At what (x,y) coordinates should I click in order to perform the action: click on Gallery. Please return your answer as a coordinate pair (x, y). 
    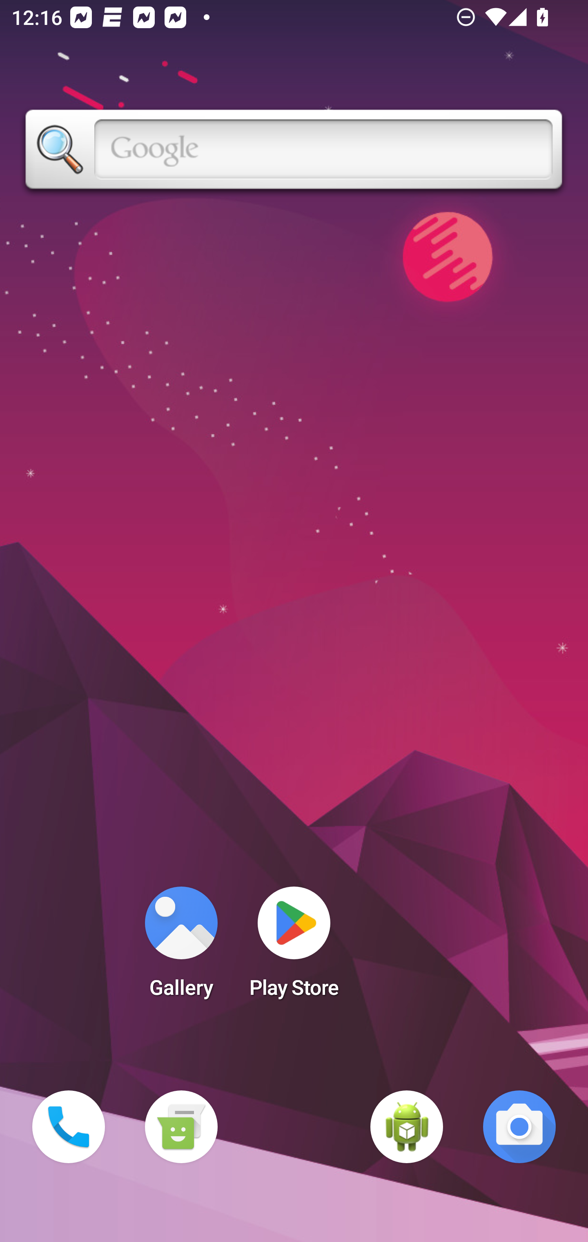
    Looking at the image, I should click on (181, 947).